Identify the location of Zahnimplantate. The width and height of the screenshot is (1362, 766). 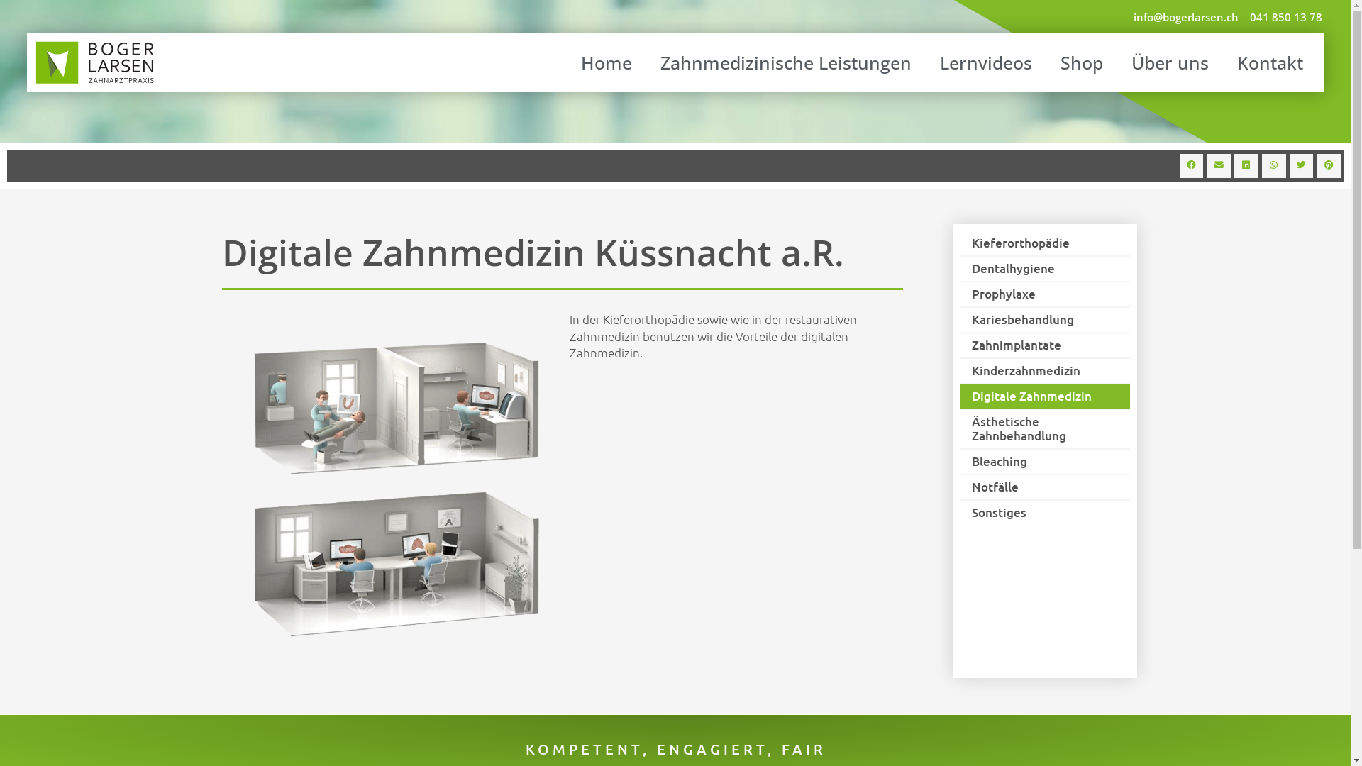
(1044, 345).